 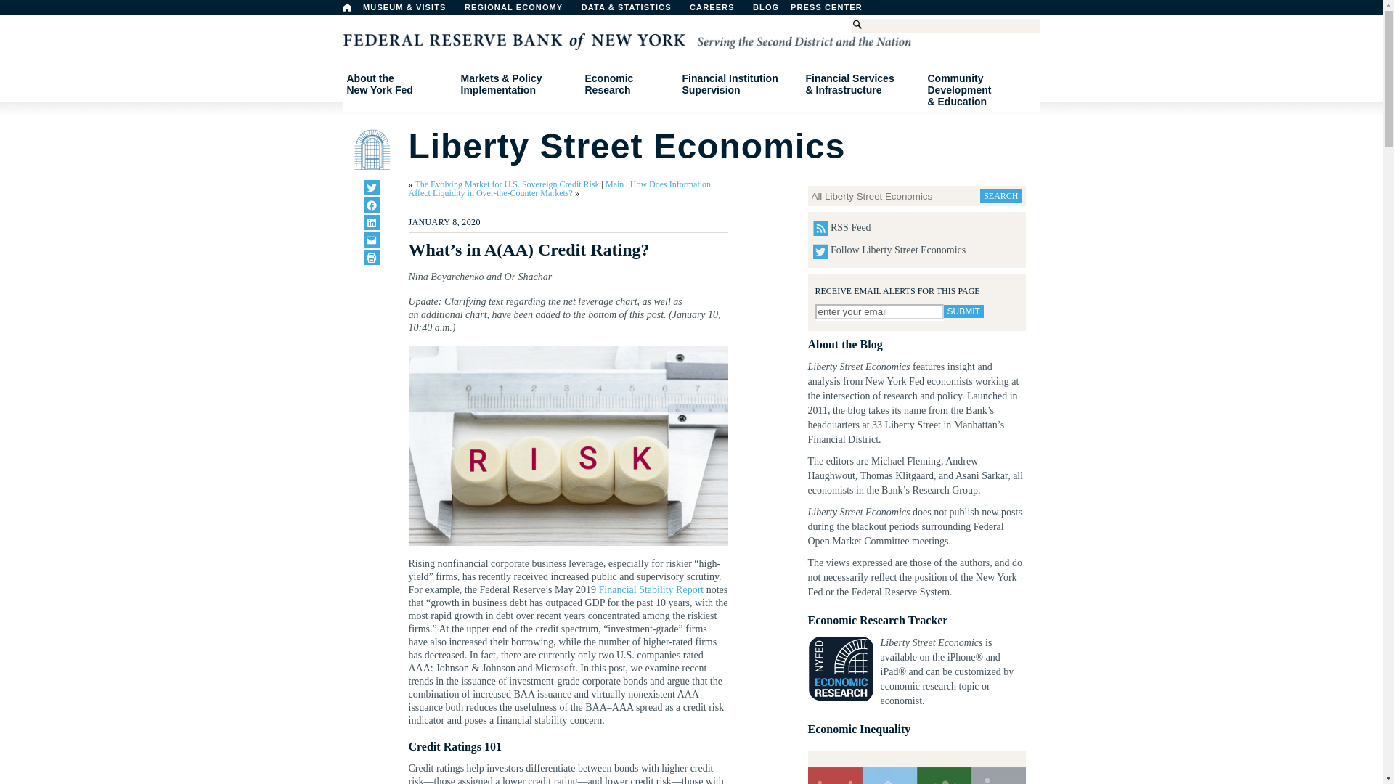 I want to click on BLOG, so click(x=803, y=11).